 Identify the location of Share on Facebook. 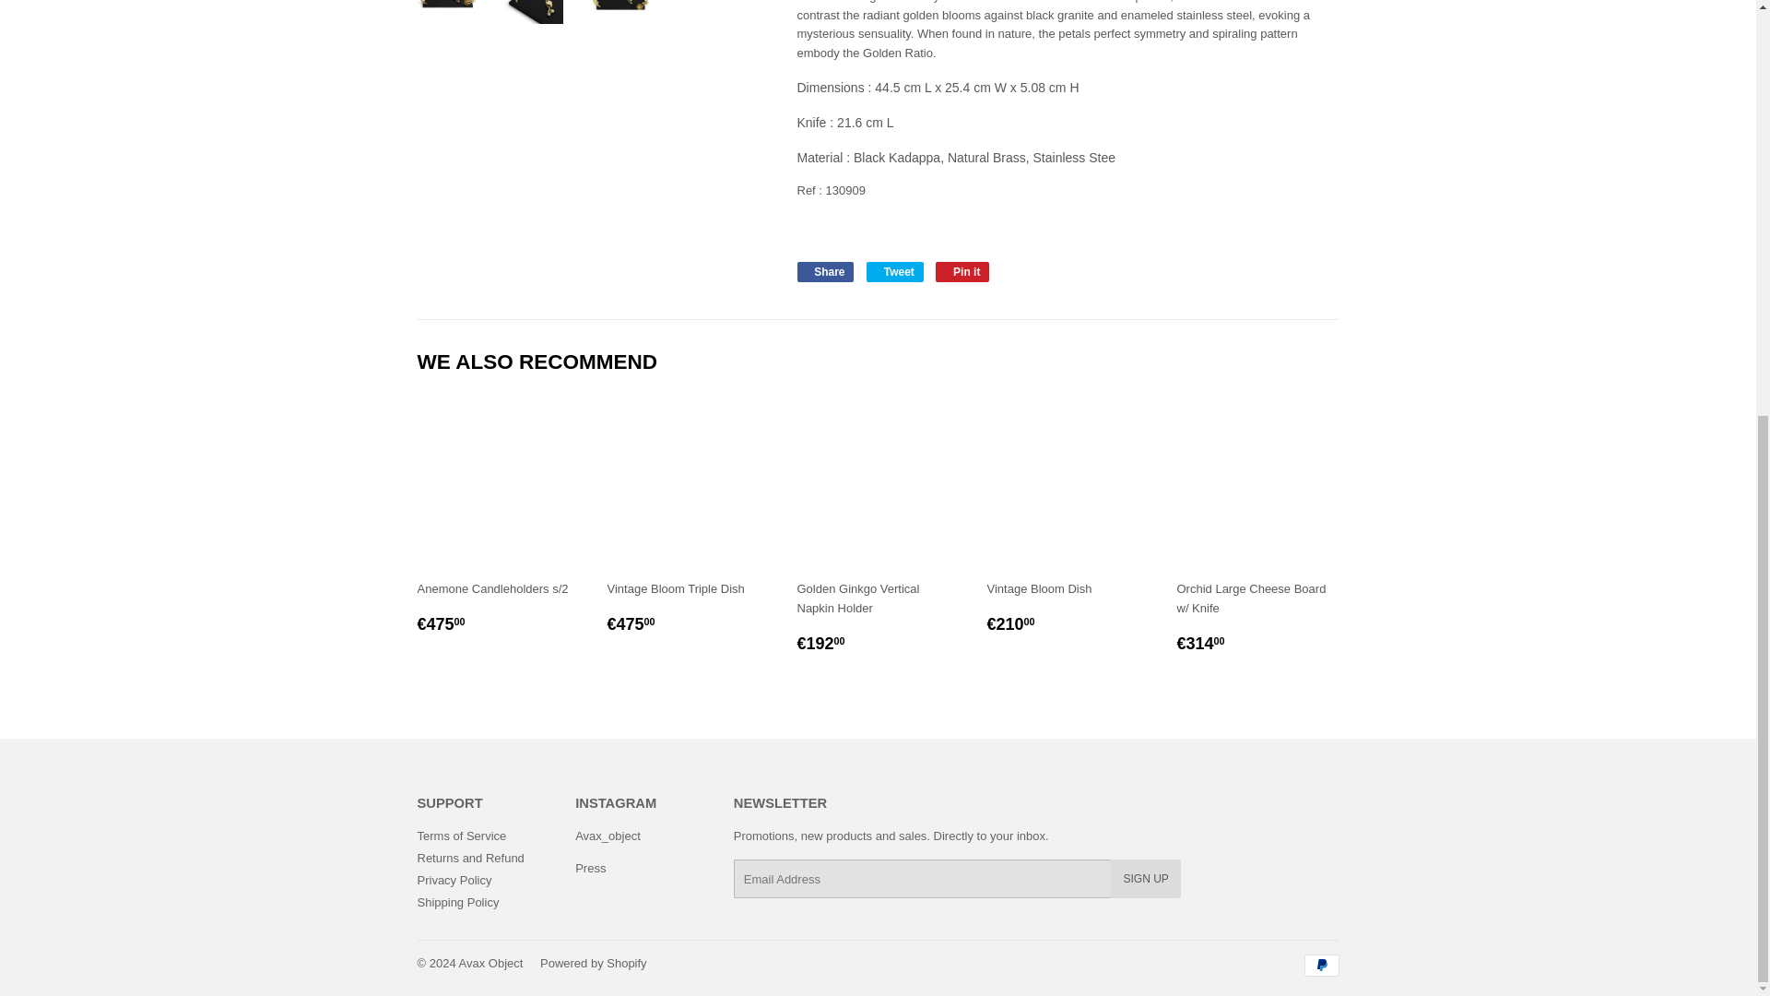
(824, 271).